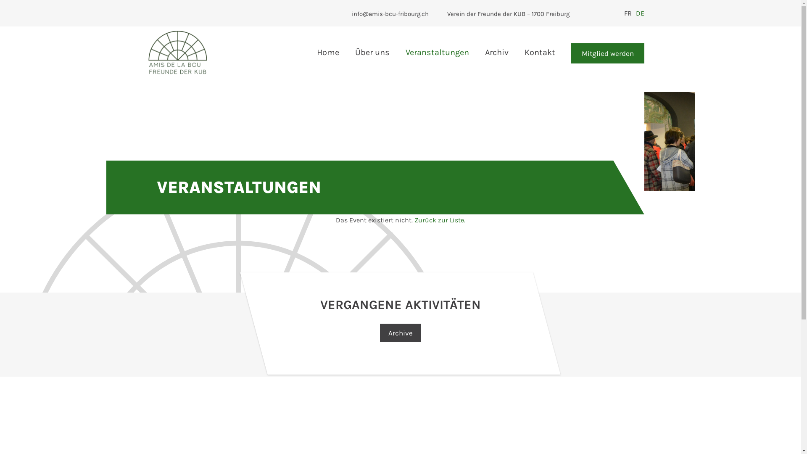 Image resolution: width=807 pixels, height=454 pixels. I want to click on Mitglied werden, so click(607, 53).